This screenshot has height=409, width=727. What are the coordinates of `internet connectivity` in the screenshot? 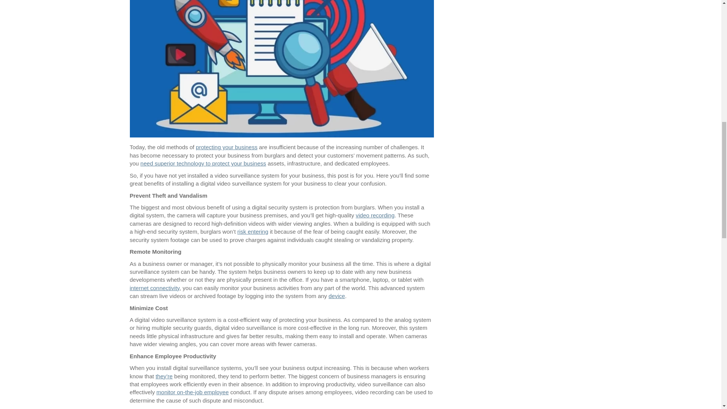 It's located at (154, 288).